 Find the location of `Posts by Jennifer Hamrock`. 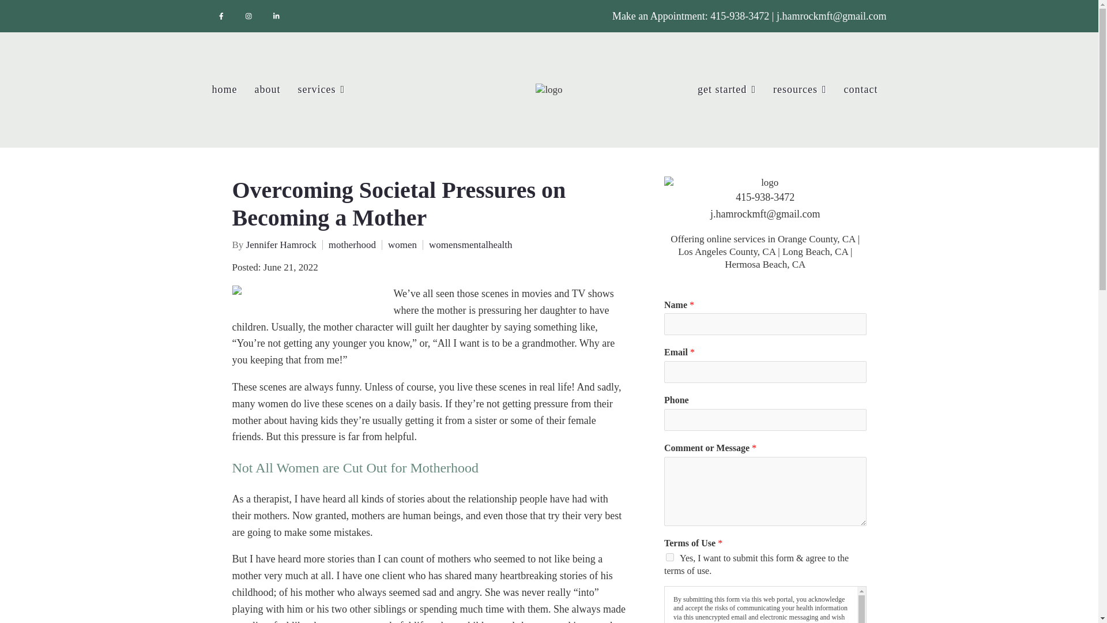

Posts by Jennifer Hamrock is located at coordinates (281, 245).